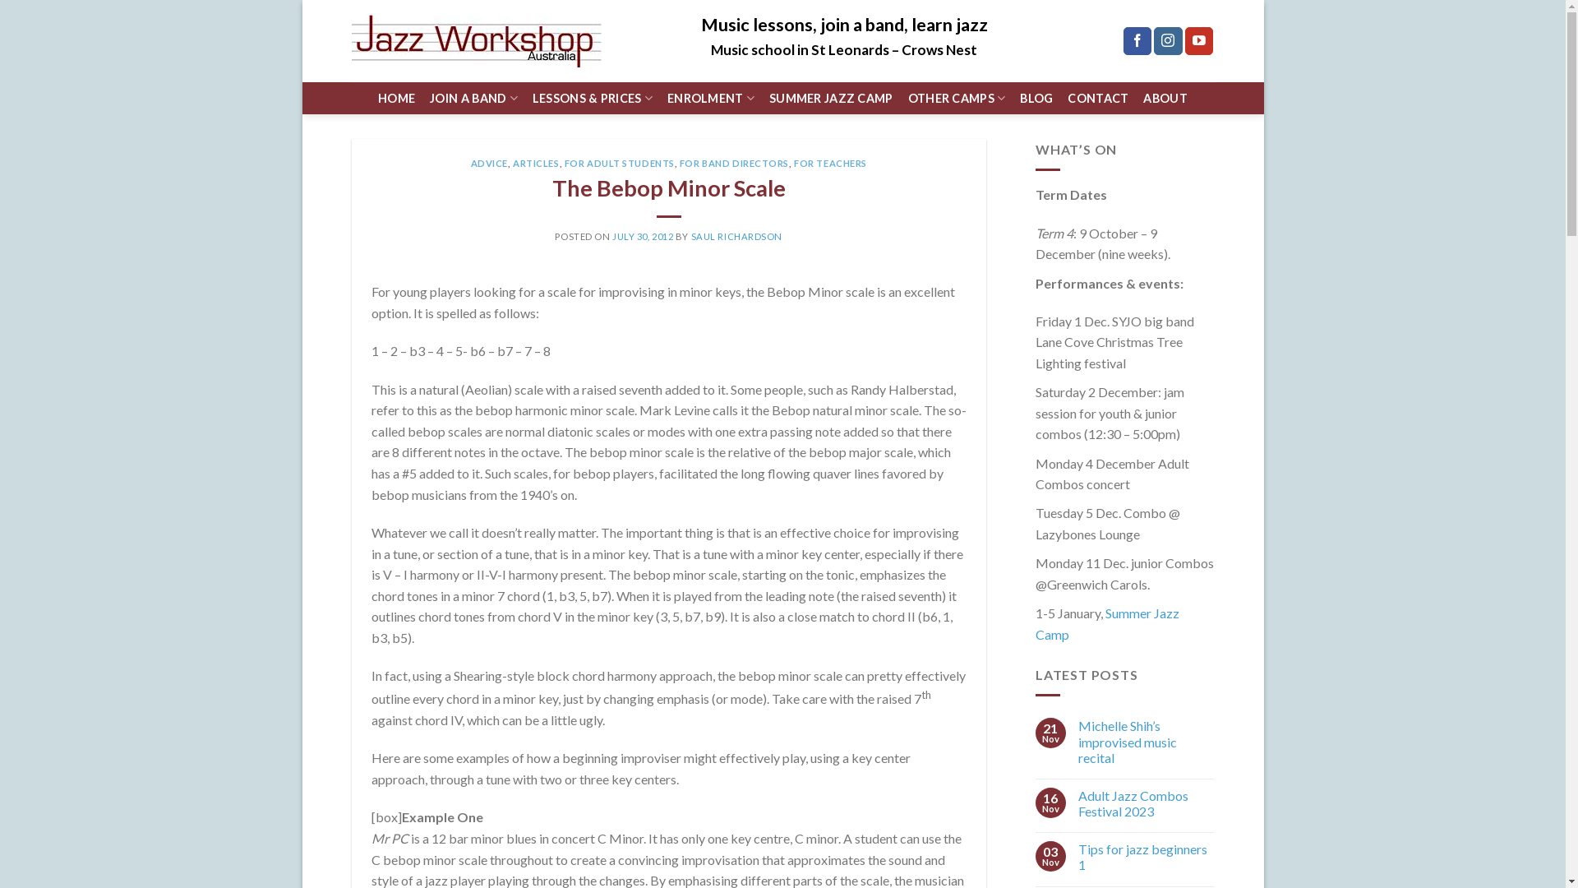 This screenshot has height=888, width=1578. Describe the element at coordinates (830, 163) in the screenshot. I see `FOR TEACHERS` at that location.